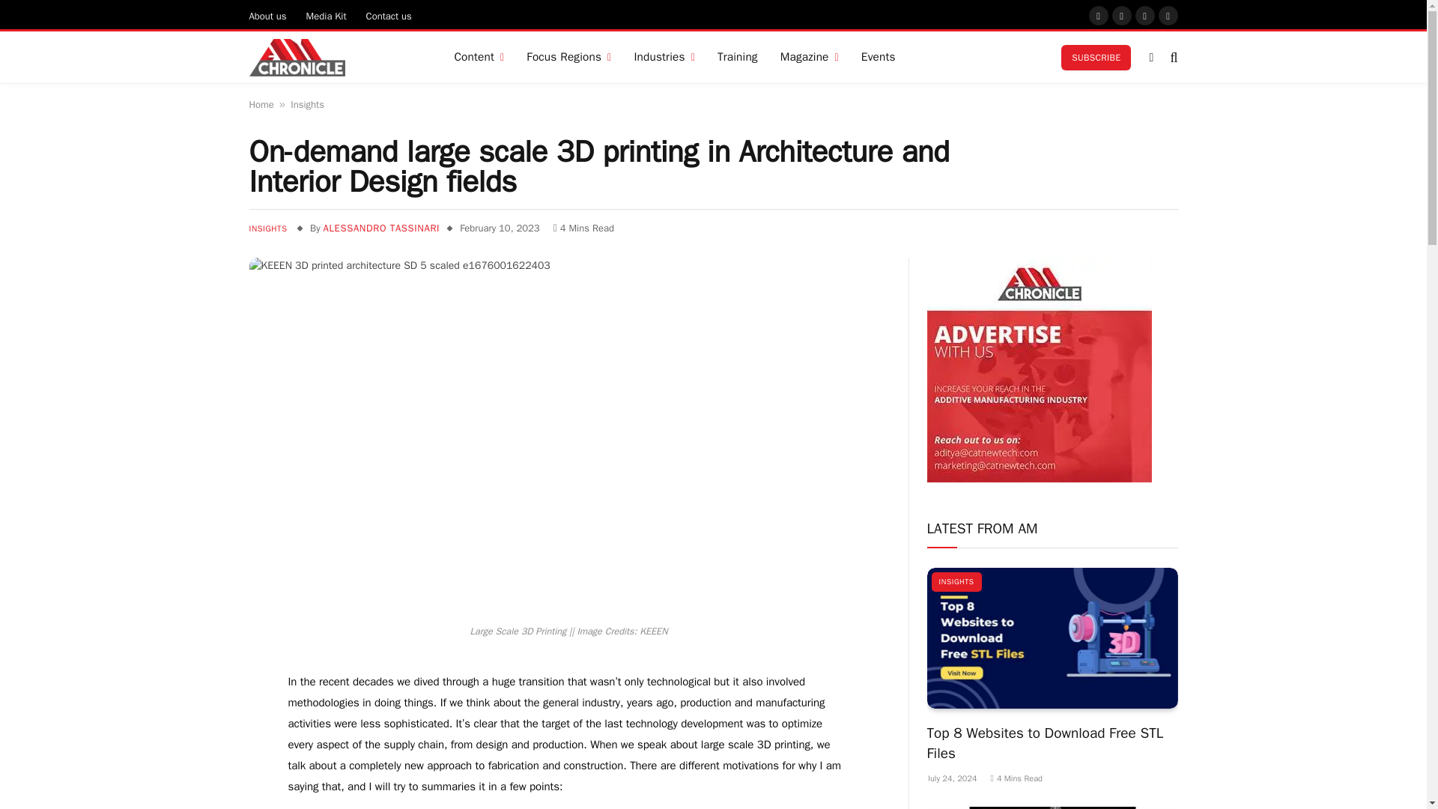  What do you see at coordinates (1098, 15) in the screenshot?
I see `Facebook` at bounding box center [1098, 15].